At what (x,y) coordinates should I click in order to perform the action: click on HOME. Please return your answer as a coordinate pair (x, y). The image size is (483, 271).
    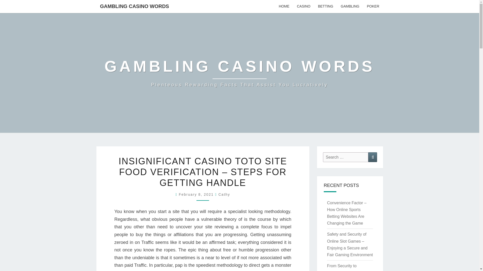
    Looking at the image, I should click on (284, 7).